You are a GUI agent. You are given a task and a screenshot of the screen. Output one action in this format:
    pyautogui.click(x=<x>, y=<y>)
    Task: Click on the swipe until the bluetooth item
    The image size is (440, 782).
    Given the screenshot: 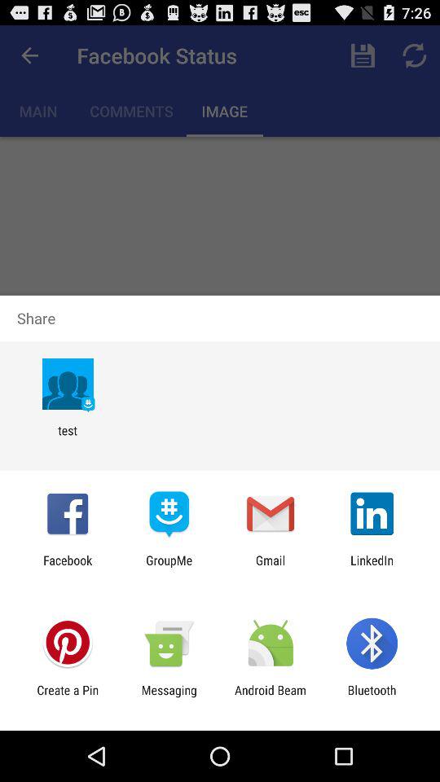 What is the action you would take?
    pyautogui.click(x=372, y=697)
    